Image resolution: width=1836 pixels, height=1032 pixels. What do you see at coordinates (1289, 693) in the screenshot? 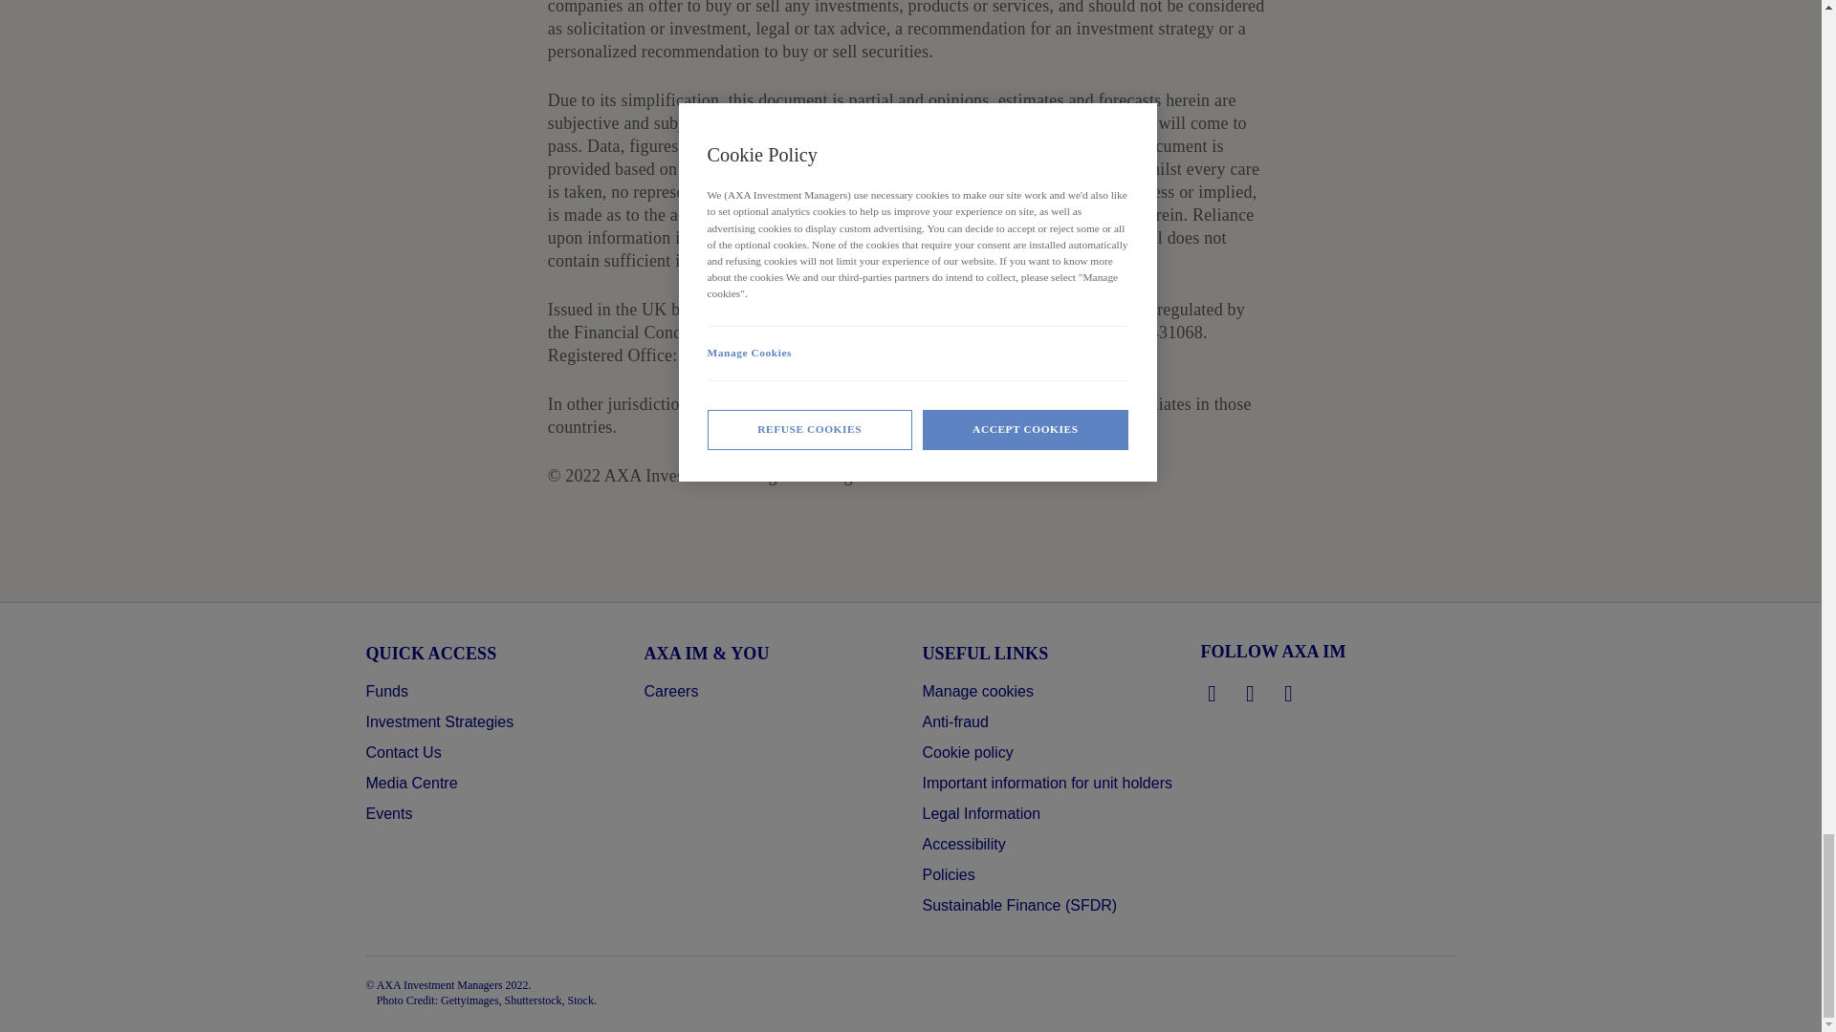
I see `Follow us on Youtube` at bounding box center [1289, 693].